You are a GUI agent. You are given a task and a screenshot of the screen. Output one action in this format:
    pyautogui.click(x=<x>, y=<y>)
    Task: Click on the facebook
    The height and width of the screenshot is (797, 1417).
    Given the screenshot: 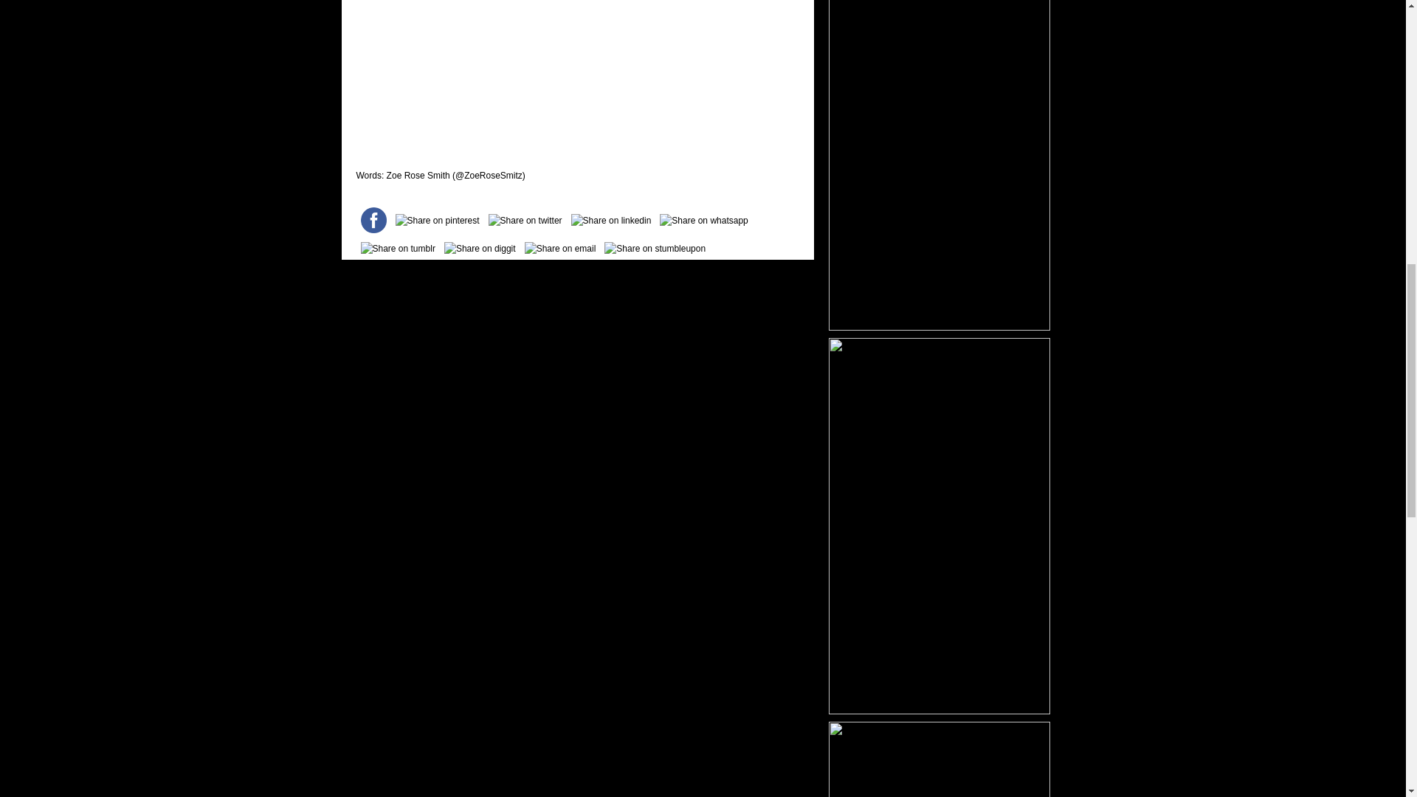 What is the action you would take?
    pyautogui.click(x=373, y=220)
    